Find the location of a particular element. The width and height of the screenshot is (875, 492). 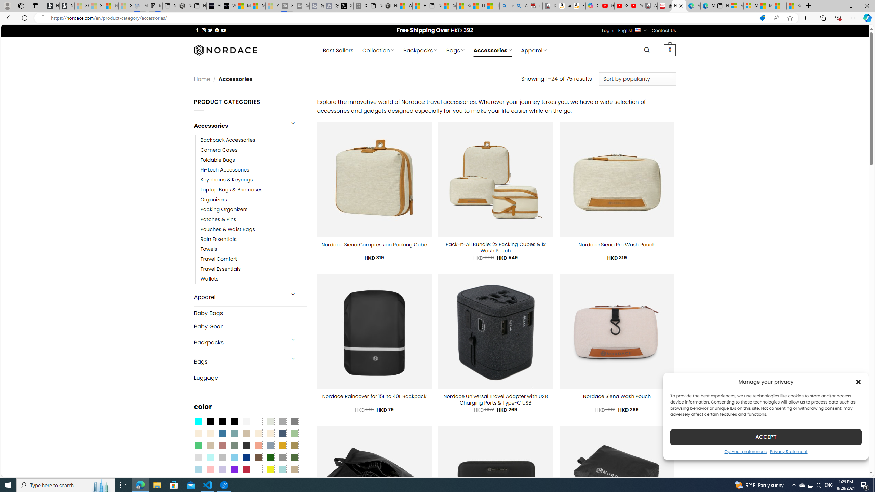

Nordace Siena Compression Packing Cube is located at coordinates (374, 244).